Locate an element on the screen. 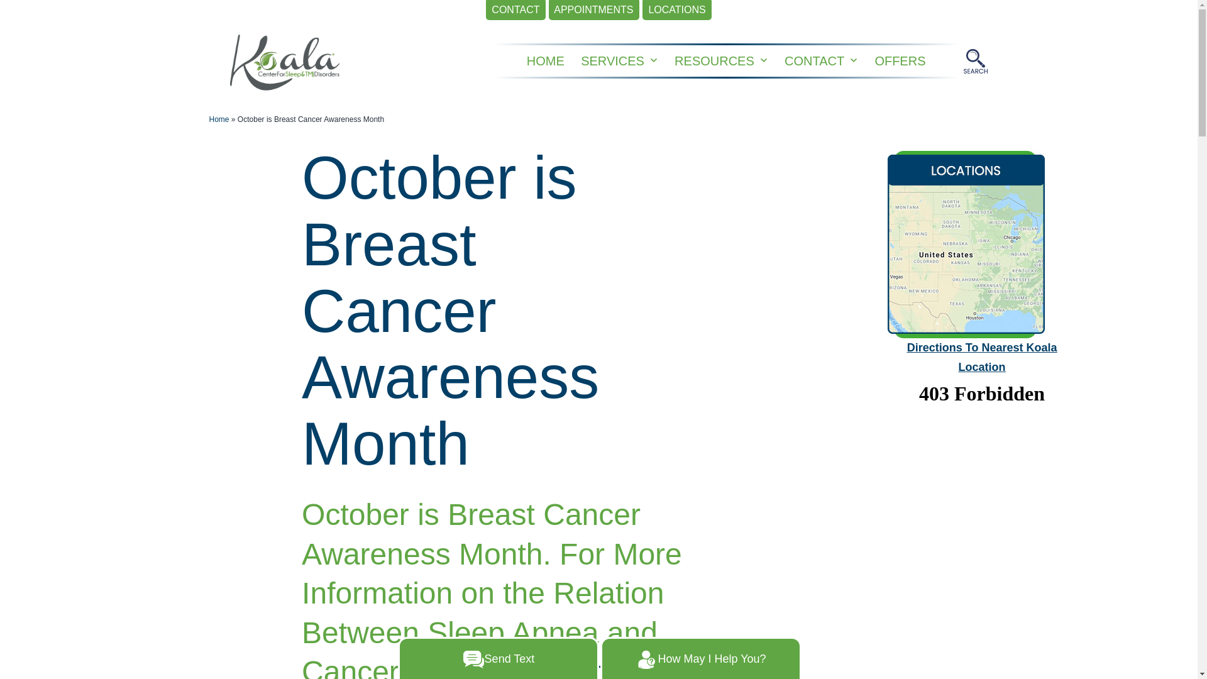  SERVICES is located at coordinates (612, 60).